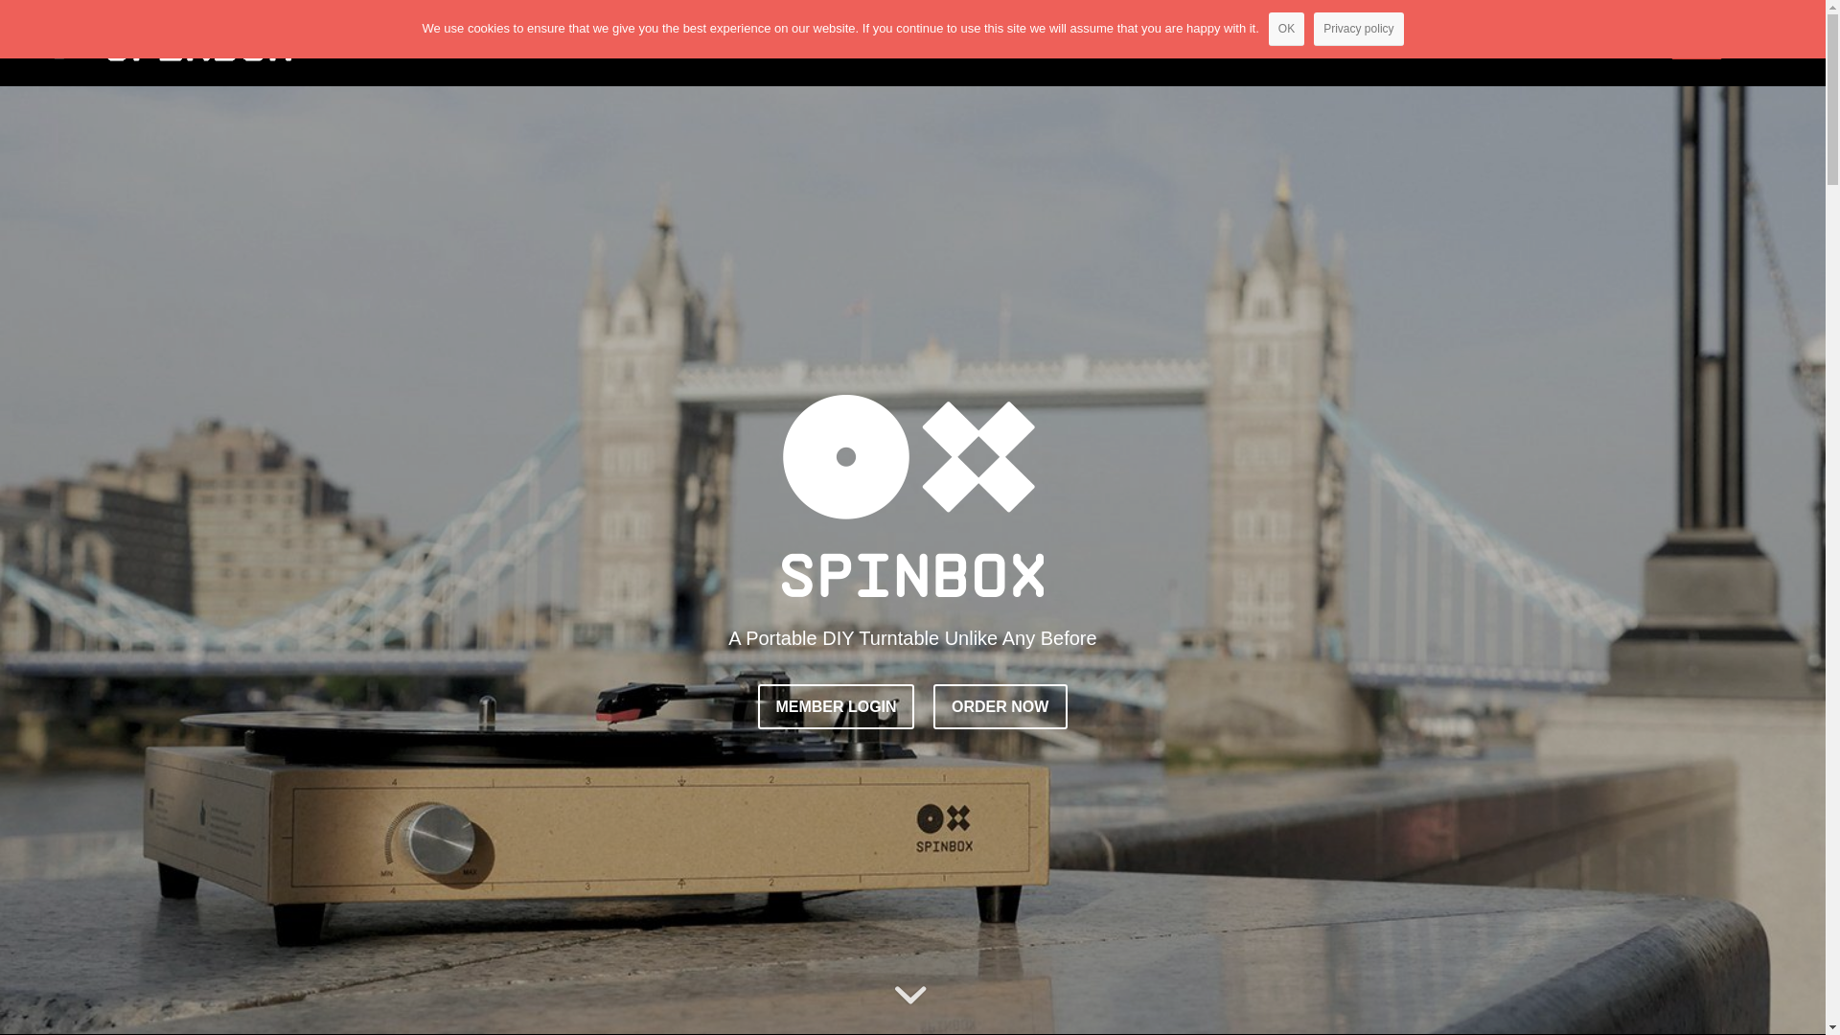  Describe the element at coordinates (1453, 43) in the screenshot. I see `FAQ` at that location.